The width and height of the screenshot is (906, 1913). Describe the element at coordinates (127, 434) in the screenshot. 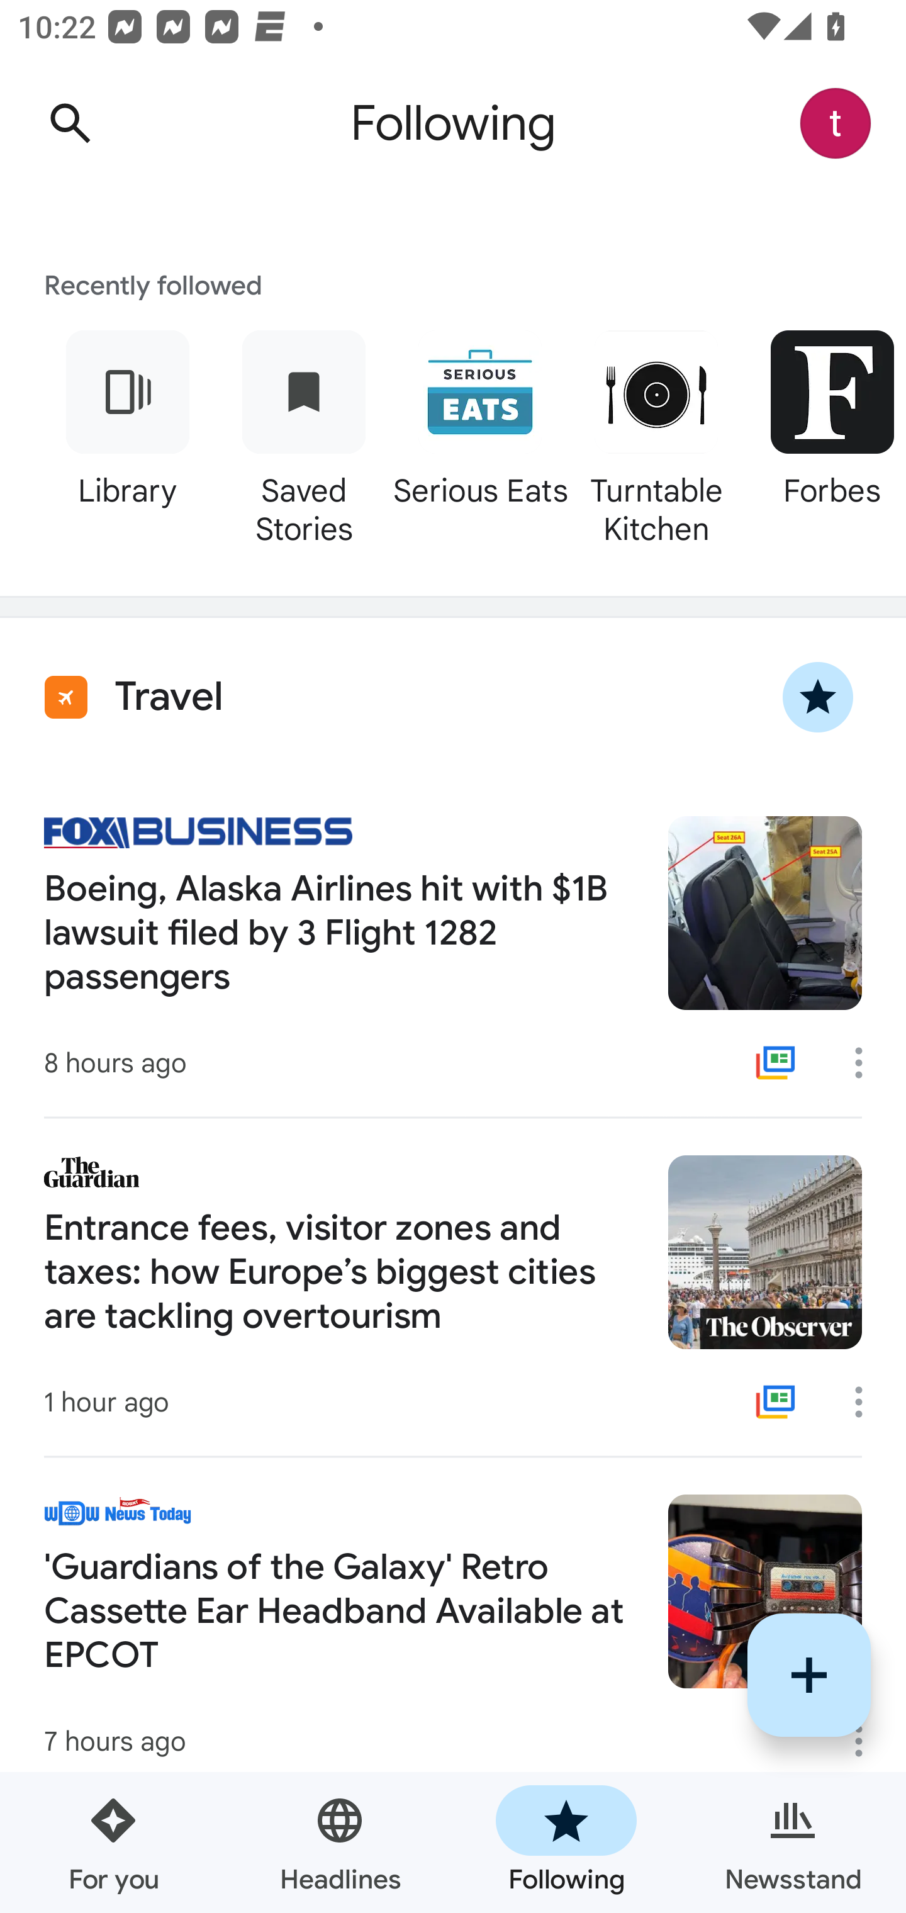

I see `Library` at that location.